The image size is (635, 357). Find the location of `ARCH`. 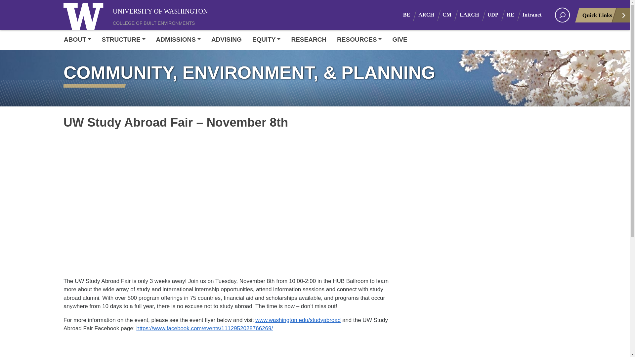

ARCH is located at coordinates (431, 15).